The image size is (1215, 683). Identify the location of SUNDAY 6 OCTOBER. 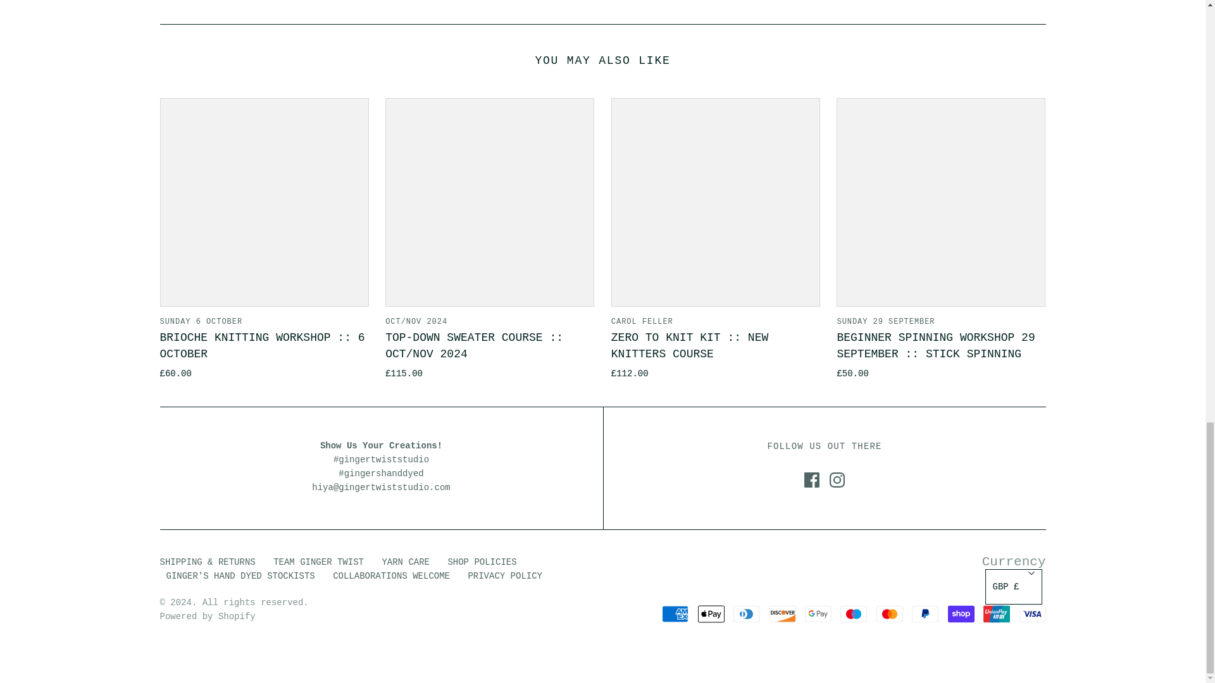
(200, 322).